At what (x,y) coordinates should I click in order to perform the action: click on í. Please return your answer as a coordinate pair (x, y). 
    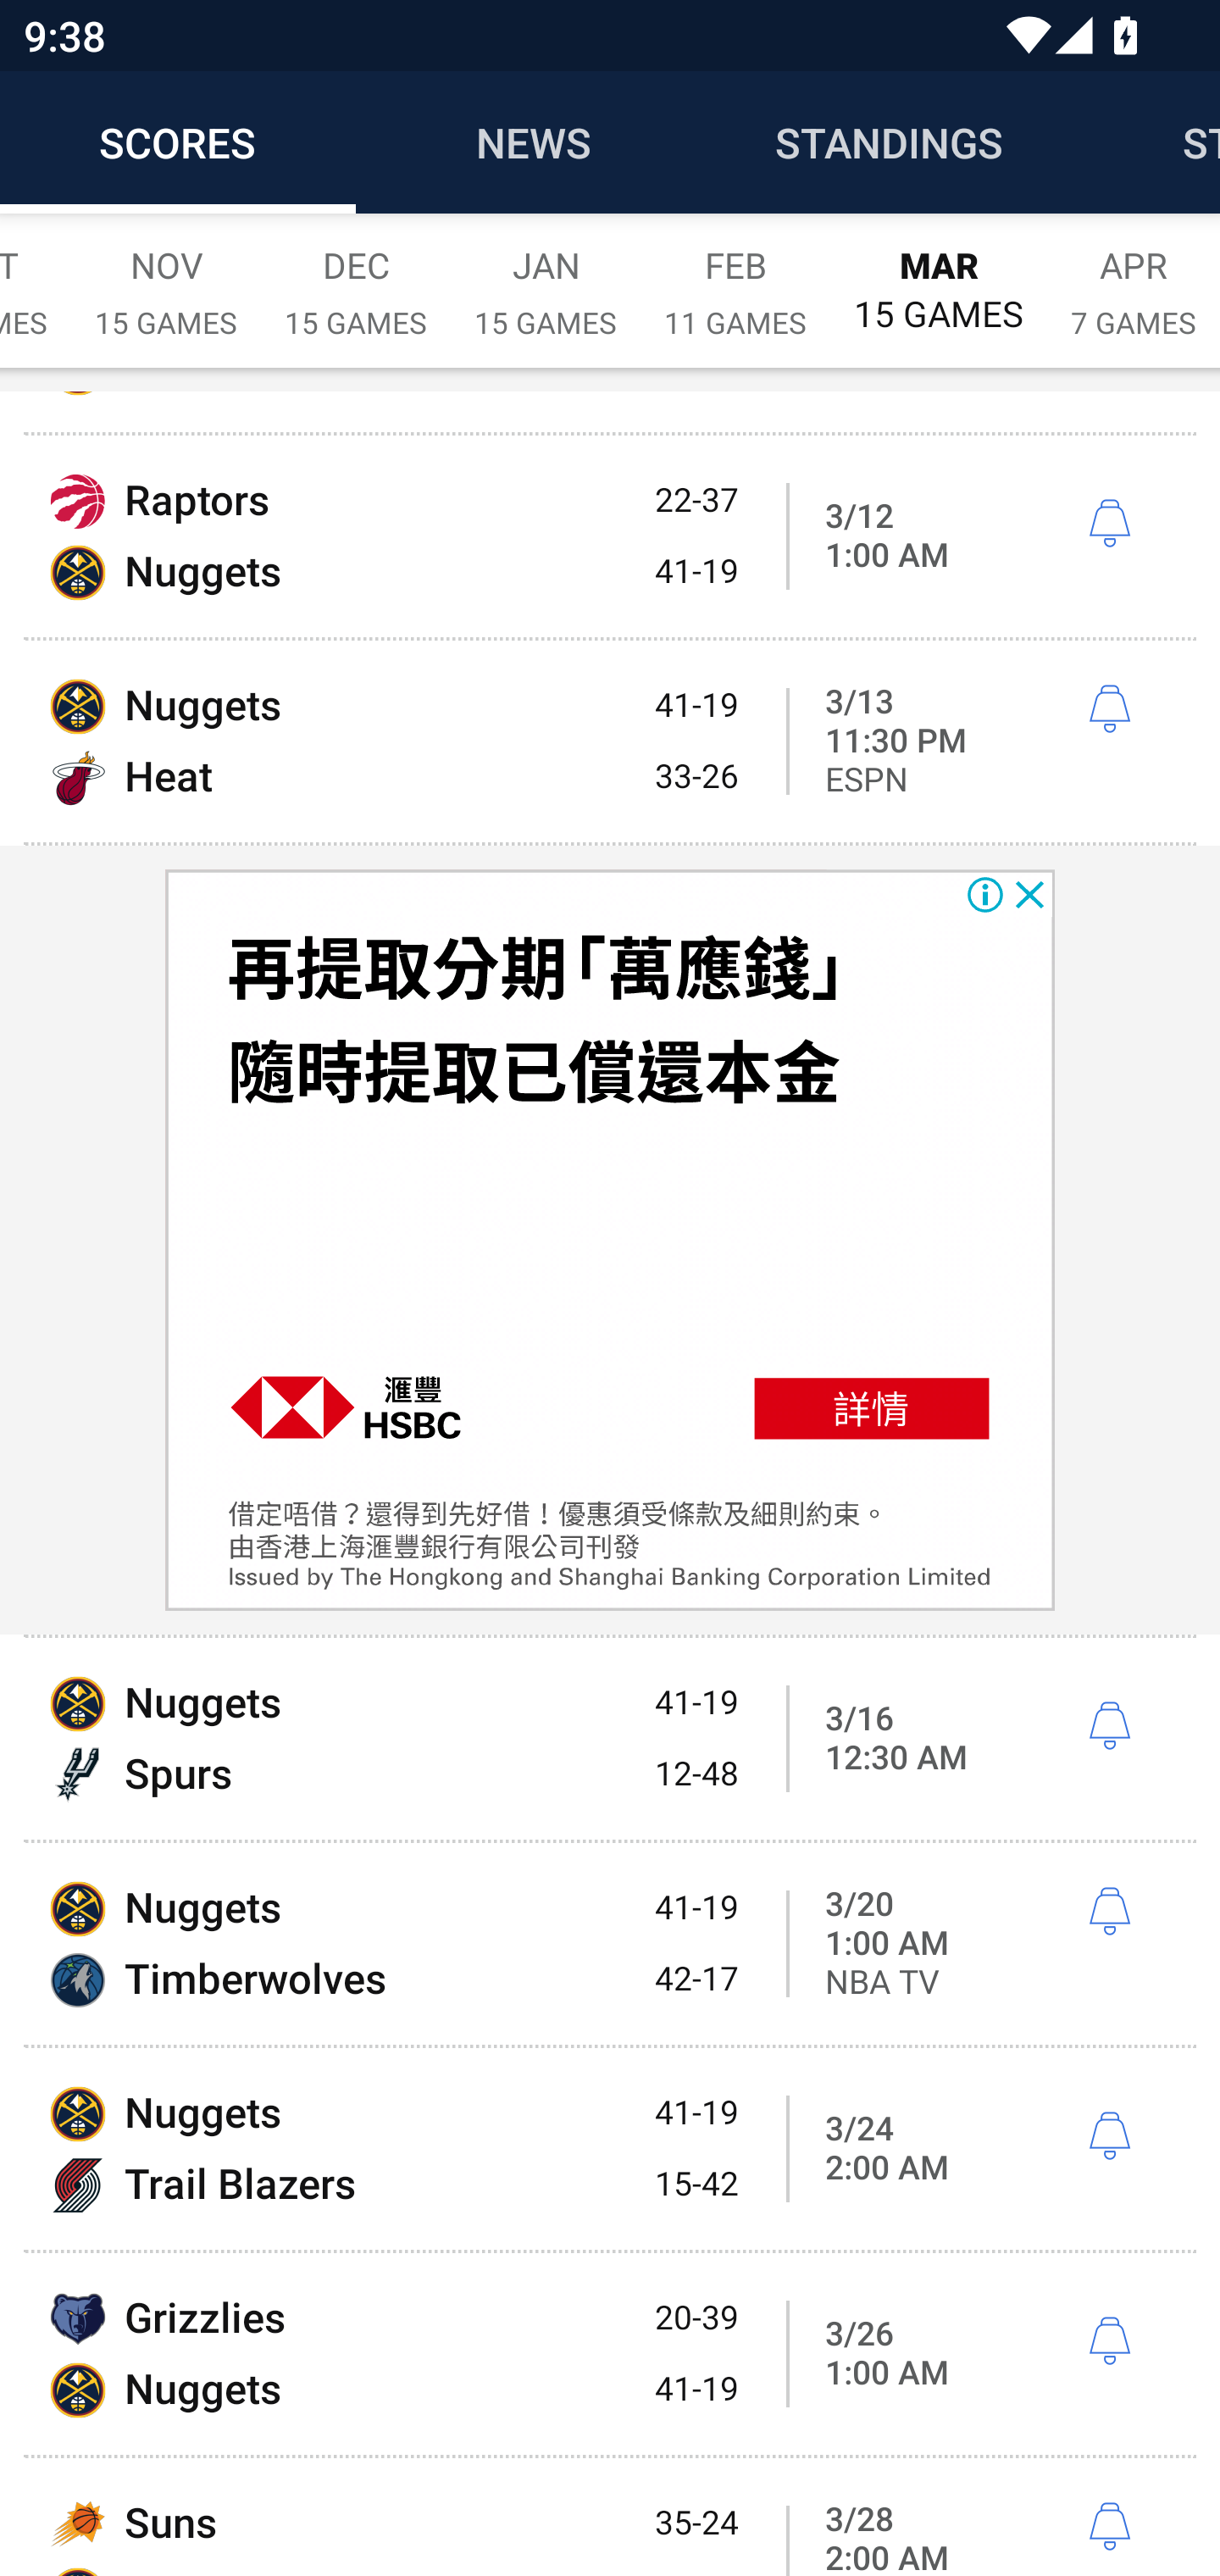
    Looking at the image, I should click on (1109, 2527).